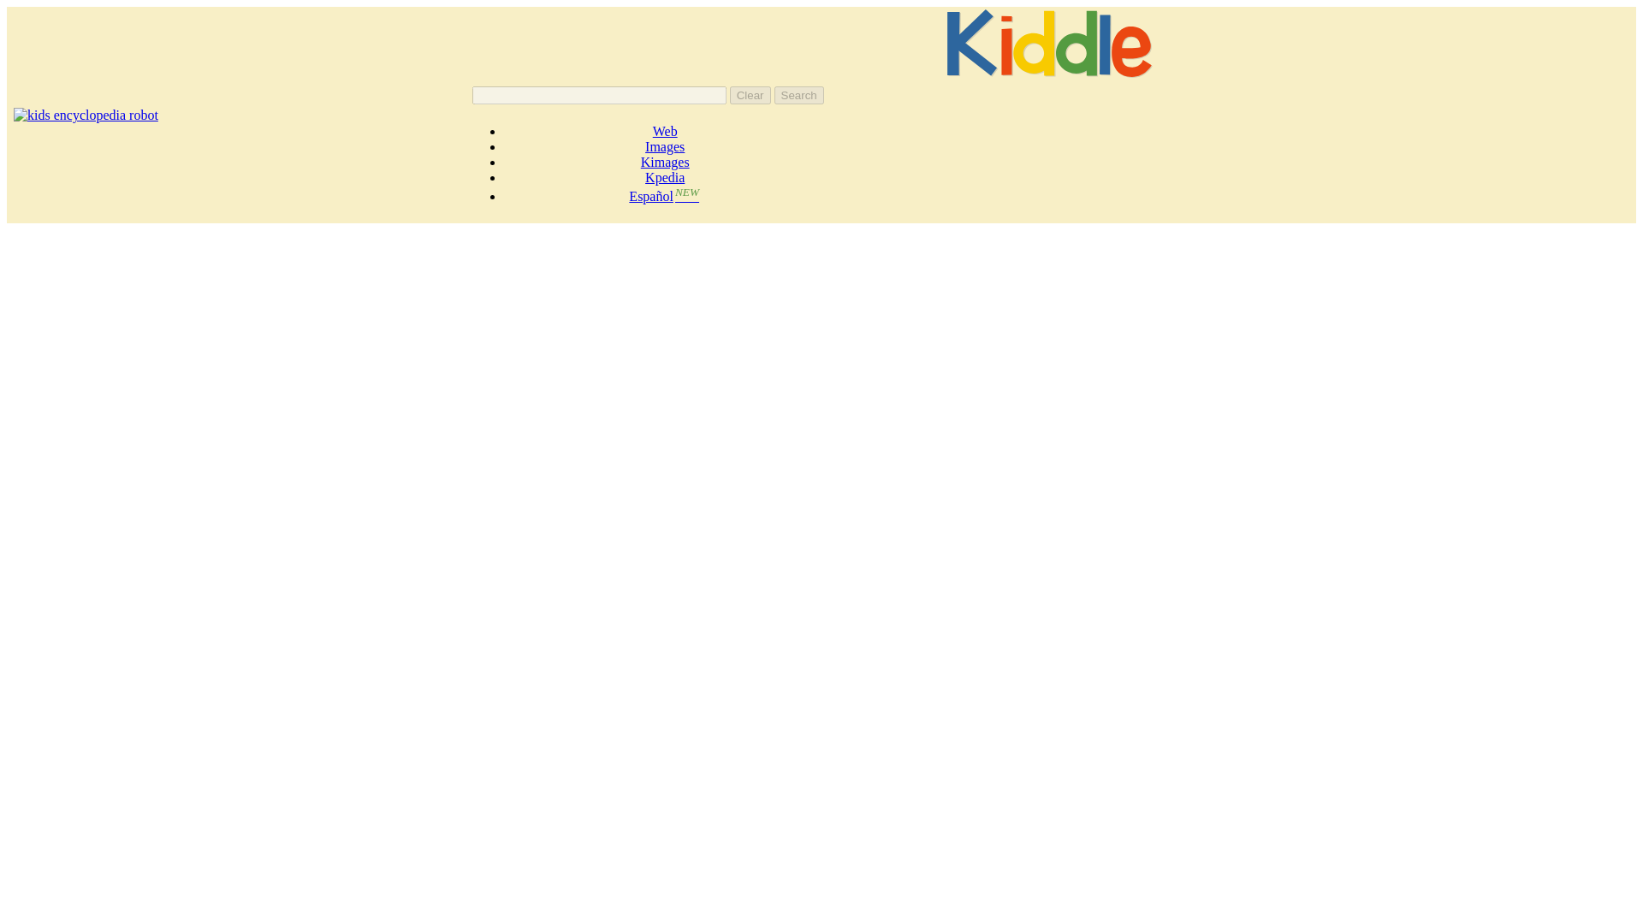 The image size is (1643, 924). Describe the element at coordinates (665, 177) in the screenshot. I see `Kpedia` at that location.